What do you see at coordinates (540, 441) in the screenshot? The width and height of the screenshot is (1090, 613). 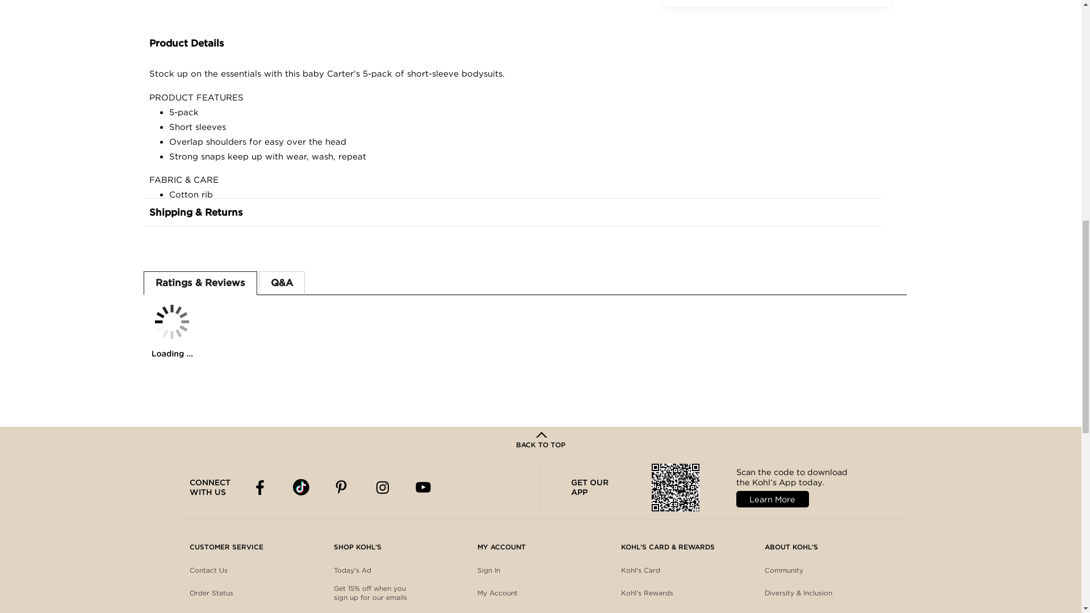 I see `BACK TO TOP` at bounding box center [540, 441].